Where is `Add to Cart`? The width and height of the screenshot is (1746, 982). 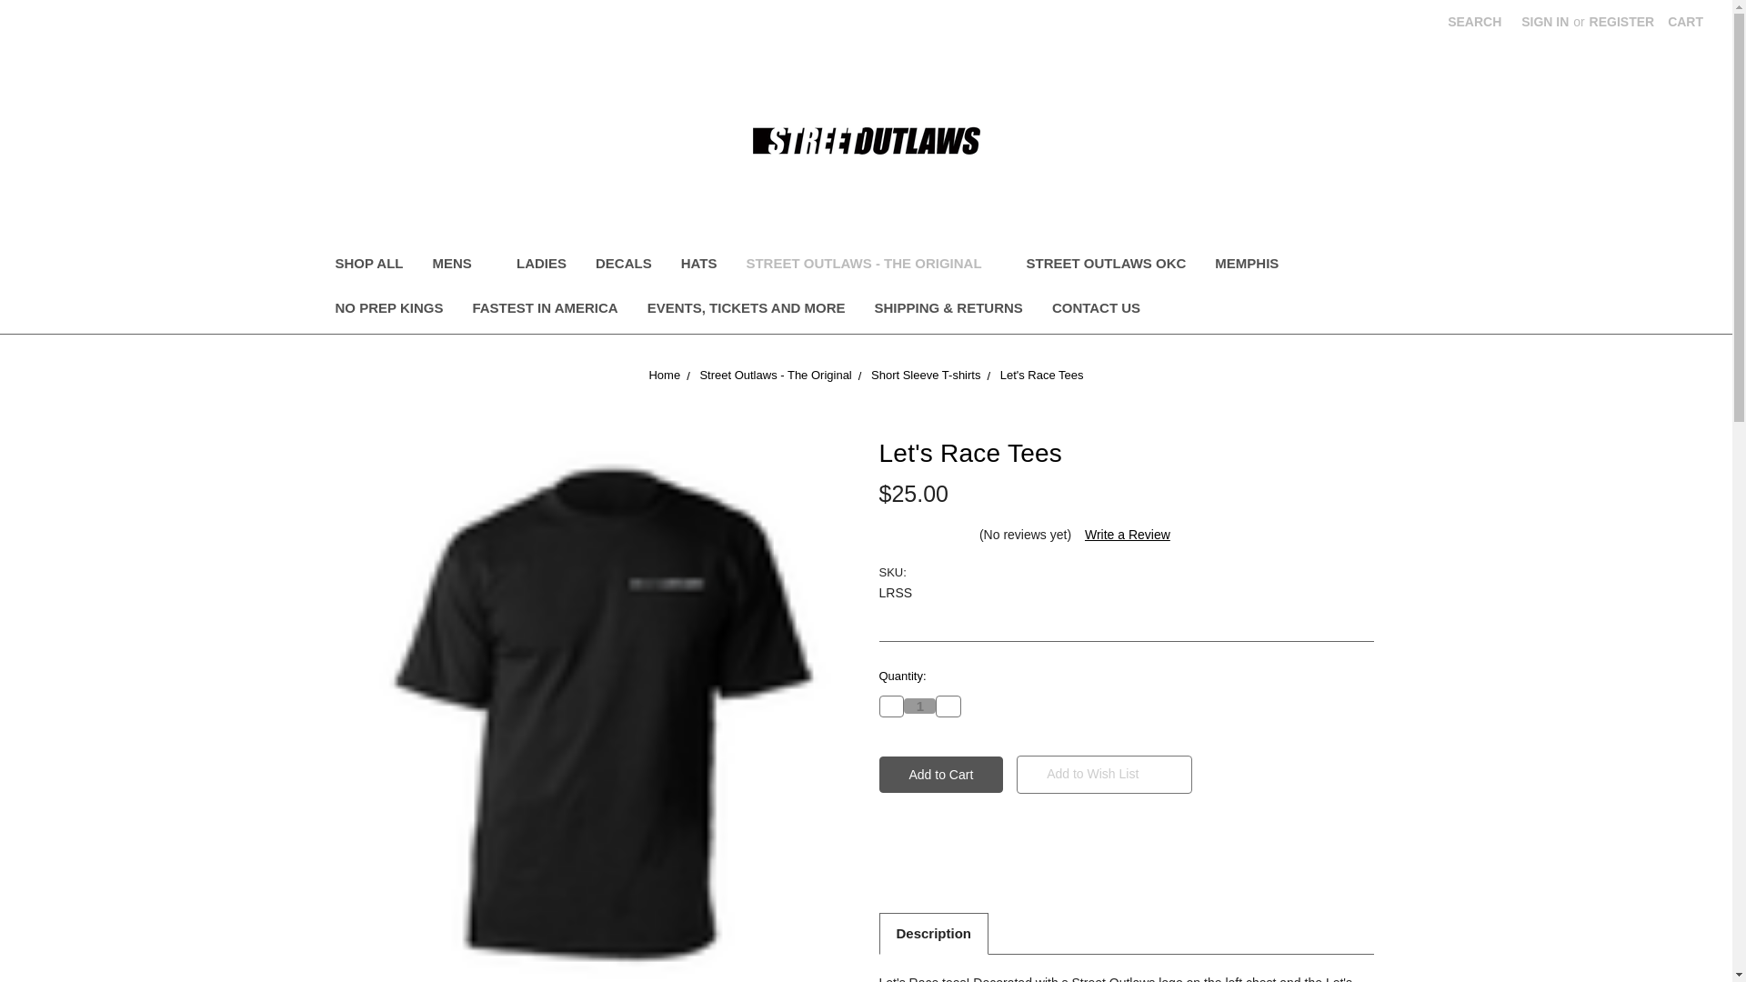
Add to Cart is located at coordinates (940, 774).